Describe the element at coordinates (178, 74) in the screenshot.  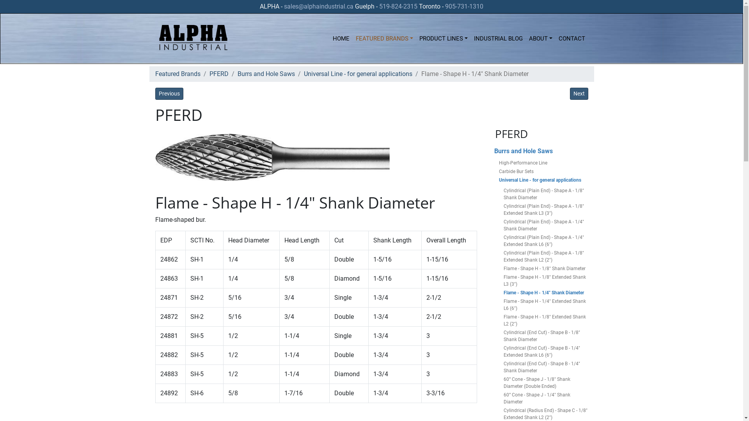
I see `Featured Brands` at that location.